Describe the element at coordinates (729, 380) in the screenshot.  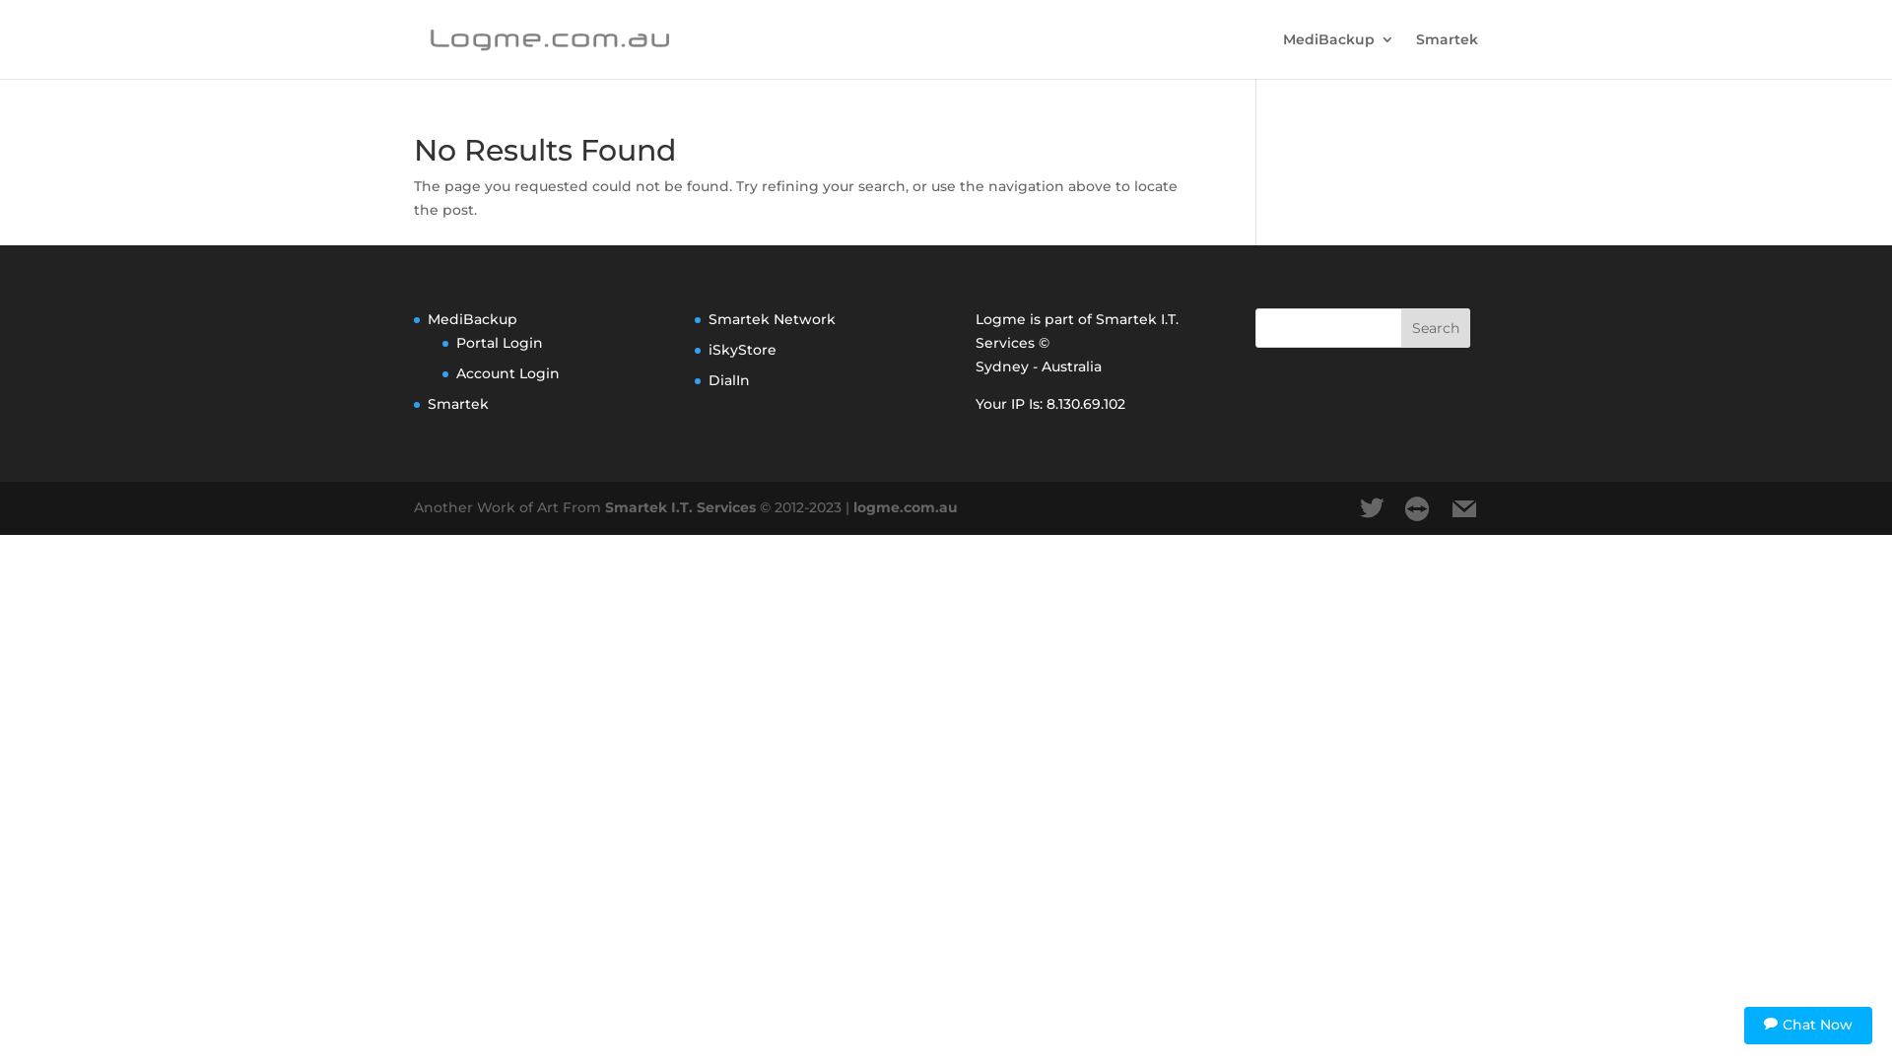
I see `DialIn` at that location.